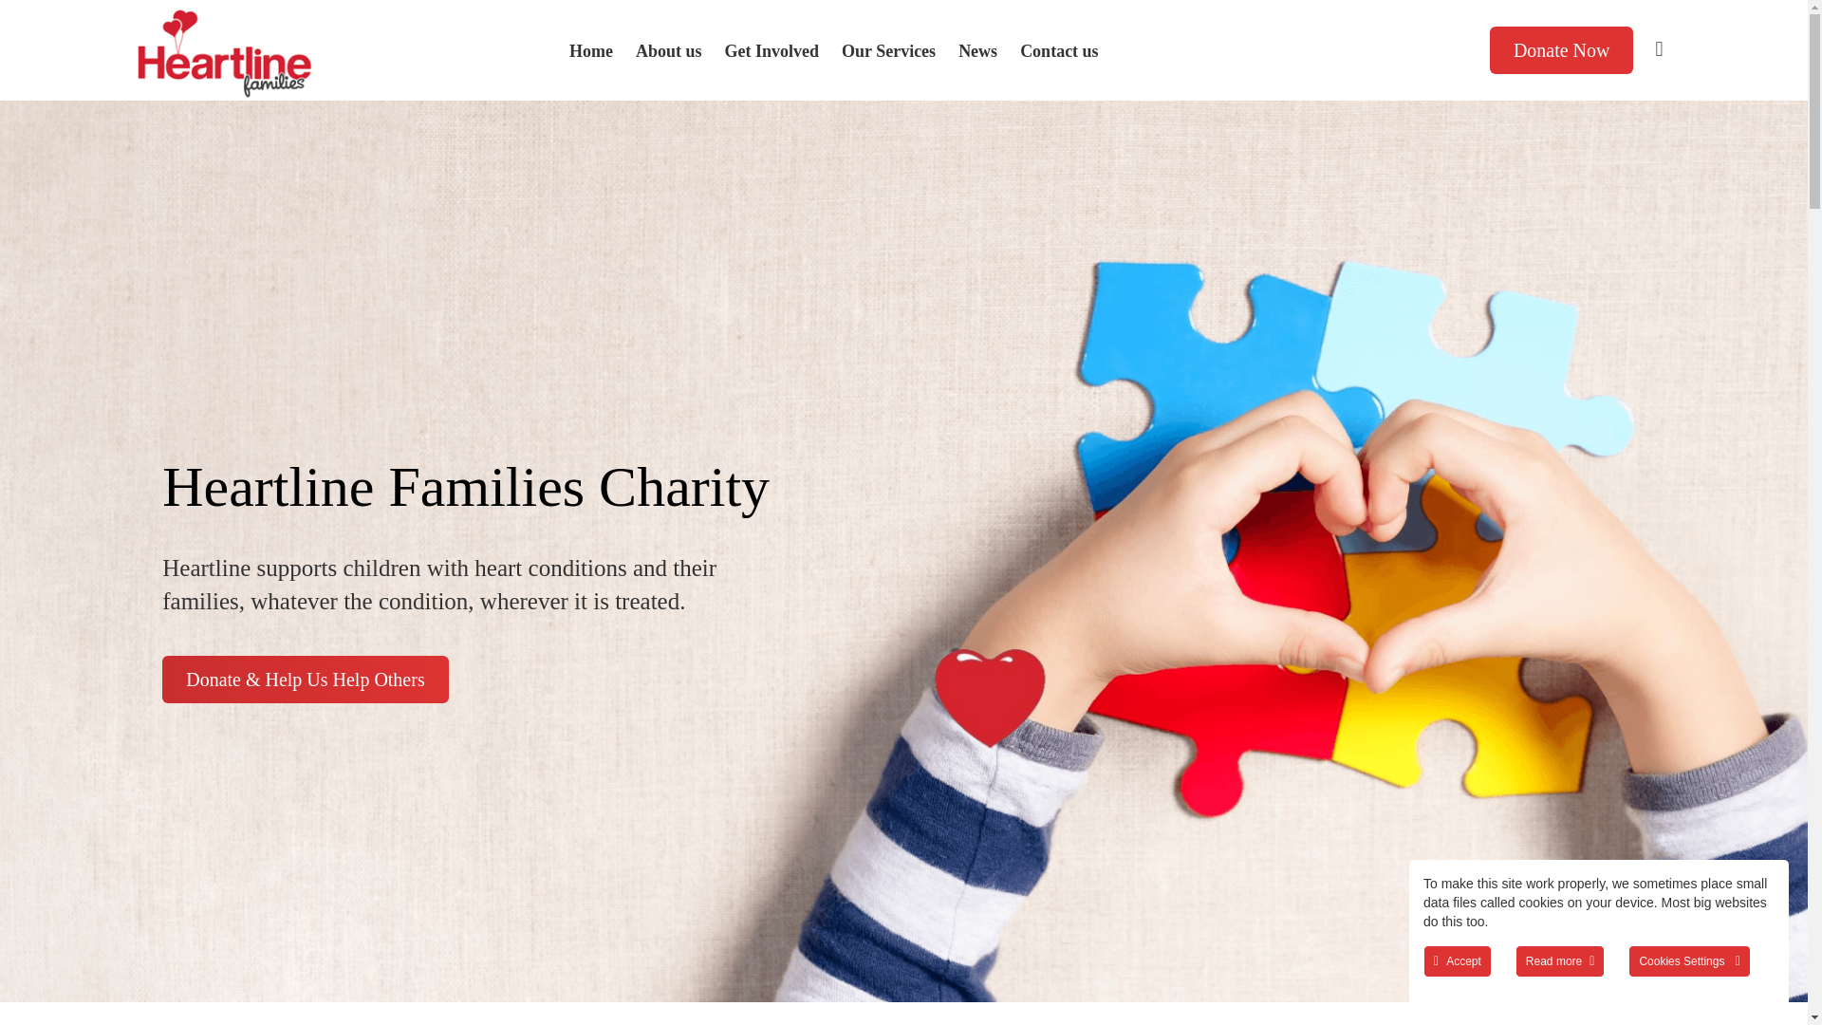 This screenshot has height=1025, width=1822. What do you see at coordinates (771, 51) in the screenshot?
I see `Get Involved` at bounding box center [771, 51].